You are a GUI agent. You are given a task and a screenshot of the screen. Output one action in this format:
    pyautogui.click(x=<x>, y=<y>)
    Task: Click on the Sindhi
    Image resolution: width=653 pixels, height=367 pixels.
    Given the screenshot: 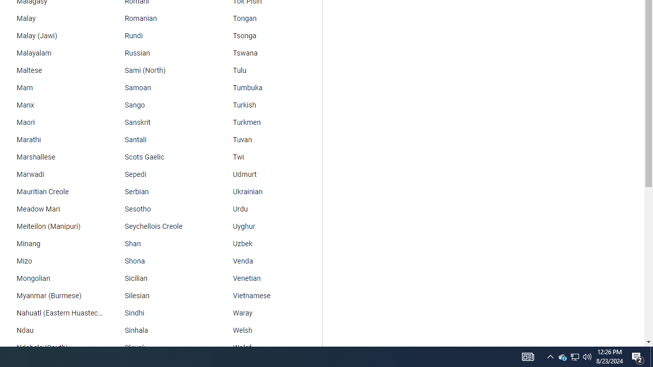 What is the action you would take?
    pyautogui.click(x=159, y=313)
    